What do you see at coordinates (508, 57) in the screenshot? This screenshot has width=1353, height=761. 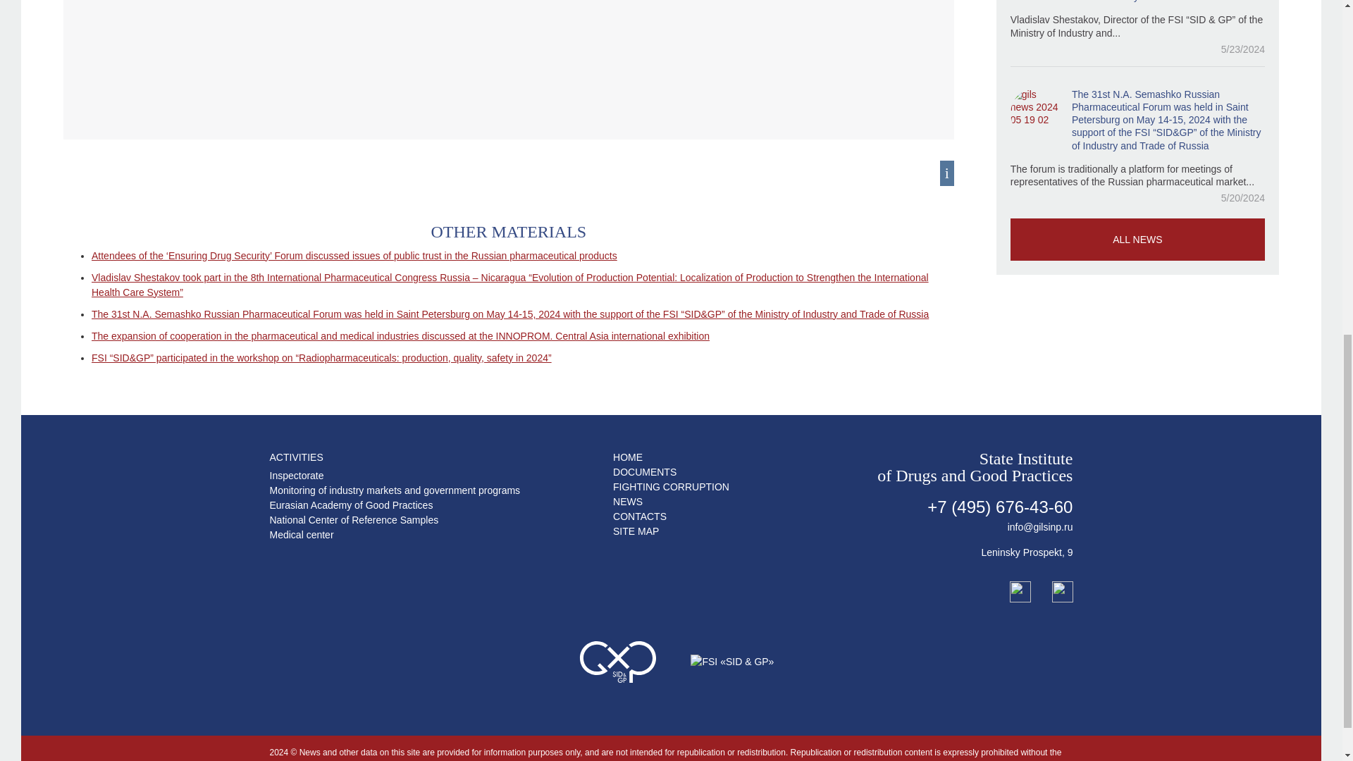 I see `YouTube player` at bounding box center [508, 57].